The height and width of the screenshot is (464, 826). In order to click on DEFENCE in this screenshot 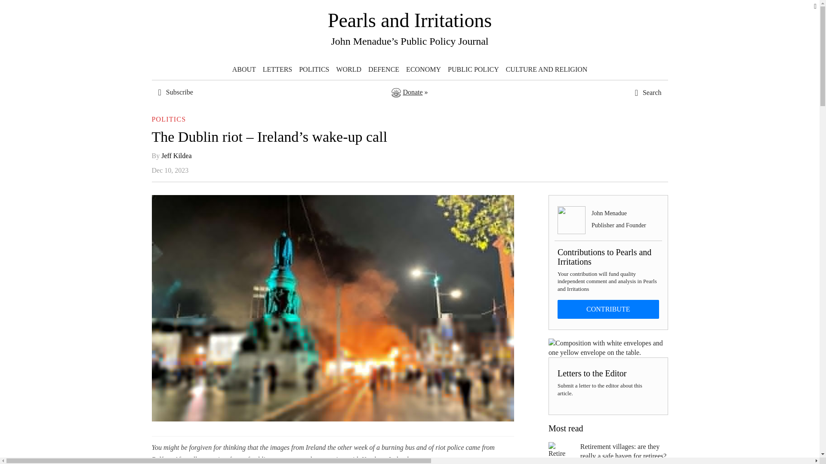, I will do `click(384, 70)`.